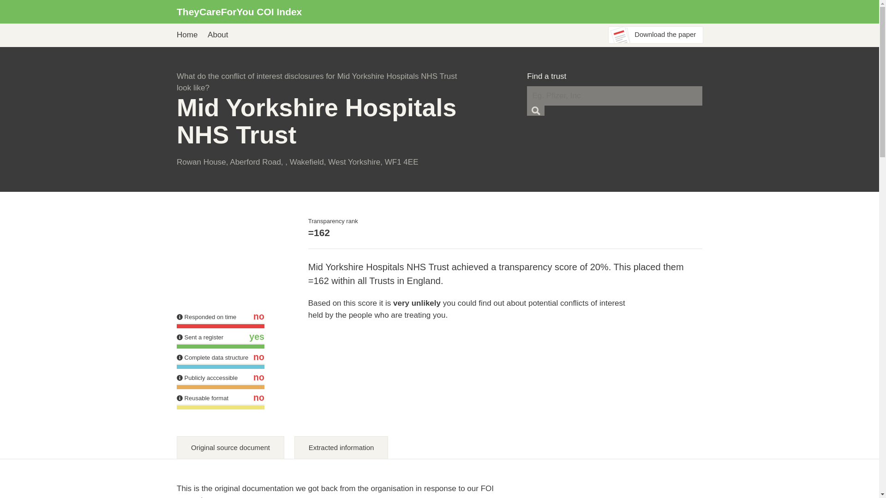 The height and width of the screenshot is (498, 886). What do you see at coordinates (655, 35) in the screenshot?
I see `Download the paper` at bounding box center [655, 35].